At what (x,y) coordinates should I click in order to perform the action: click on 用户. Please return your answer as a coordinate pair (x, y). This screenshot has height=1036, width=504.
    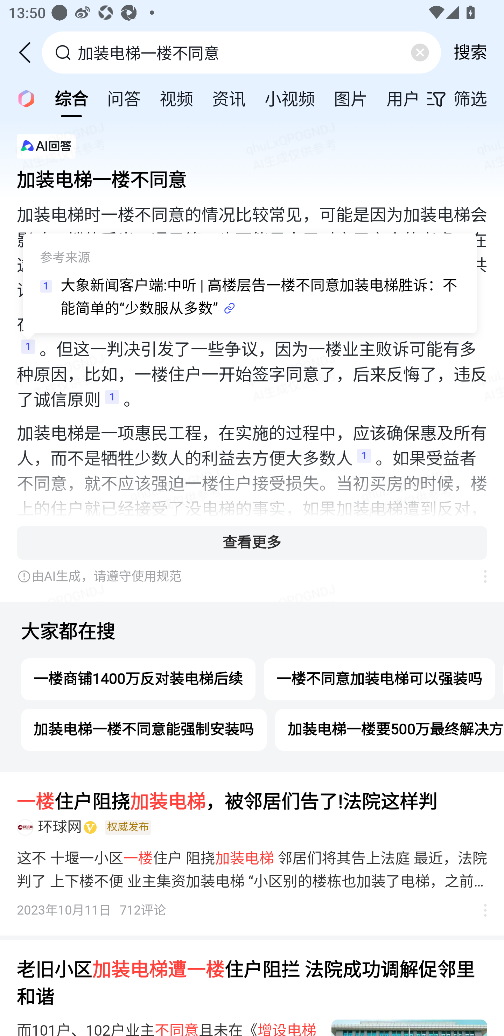
    Looking at the image, I should click on (403, 98).